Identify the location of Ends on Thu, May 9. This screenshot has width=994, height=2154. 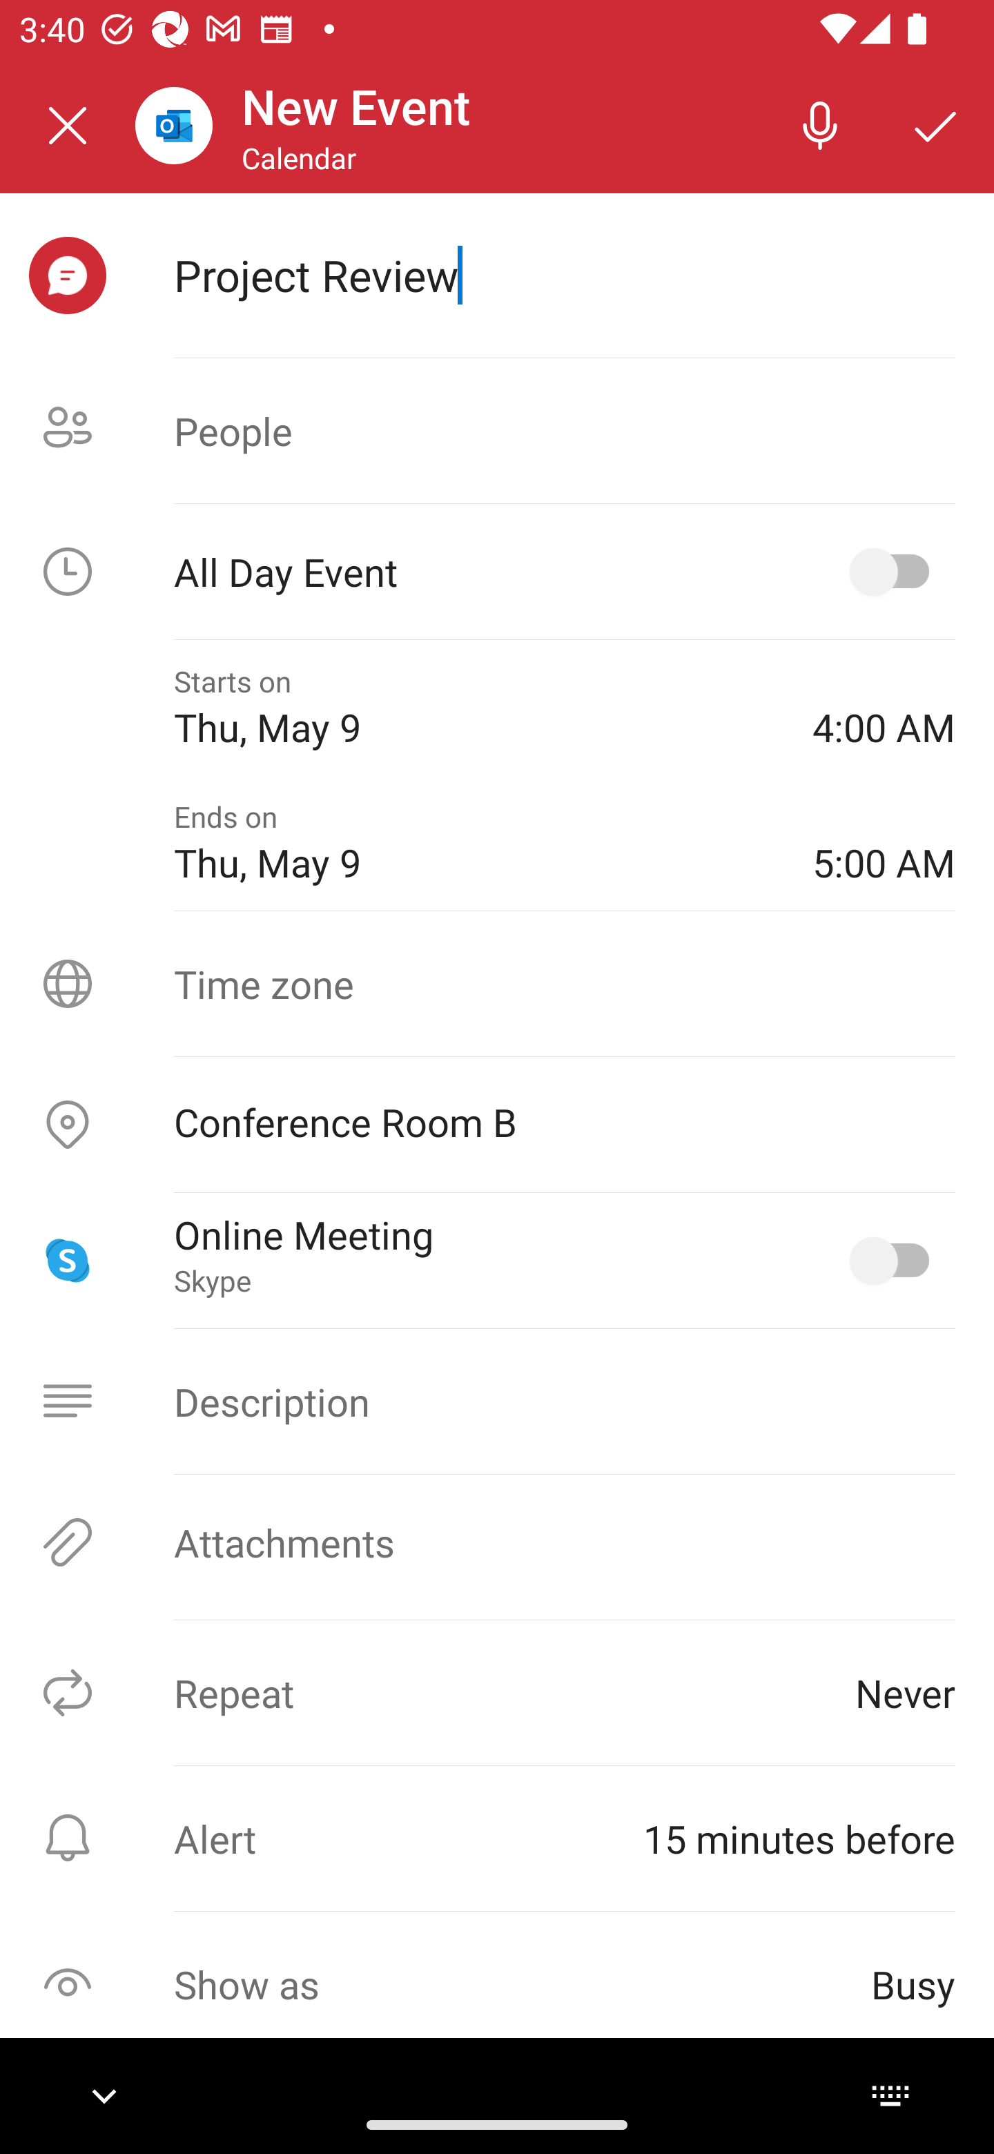
(474, 843).